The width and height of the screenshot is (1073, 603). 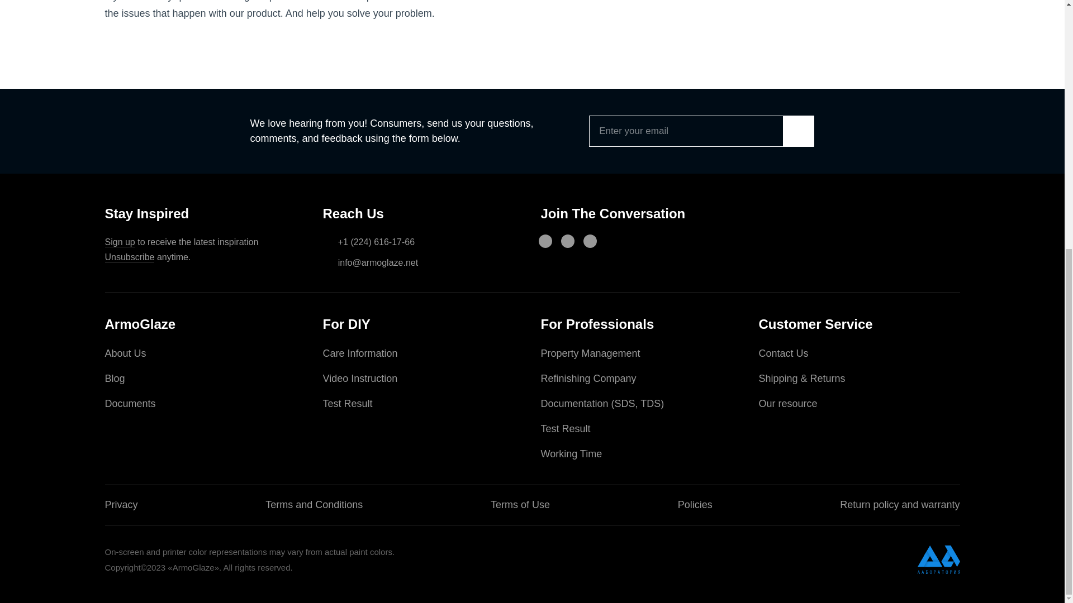 What do you see at coordinates (130, 257) in the screenshot?
I see `Unsubscribe` at bounding box center [130, 257].